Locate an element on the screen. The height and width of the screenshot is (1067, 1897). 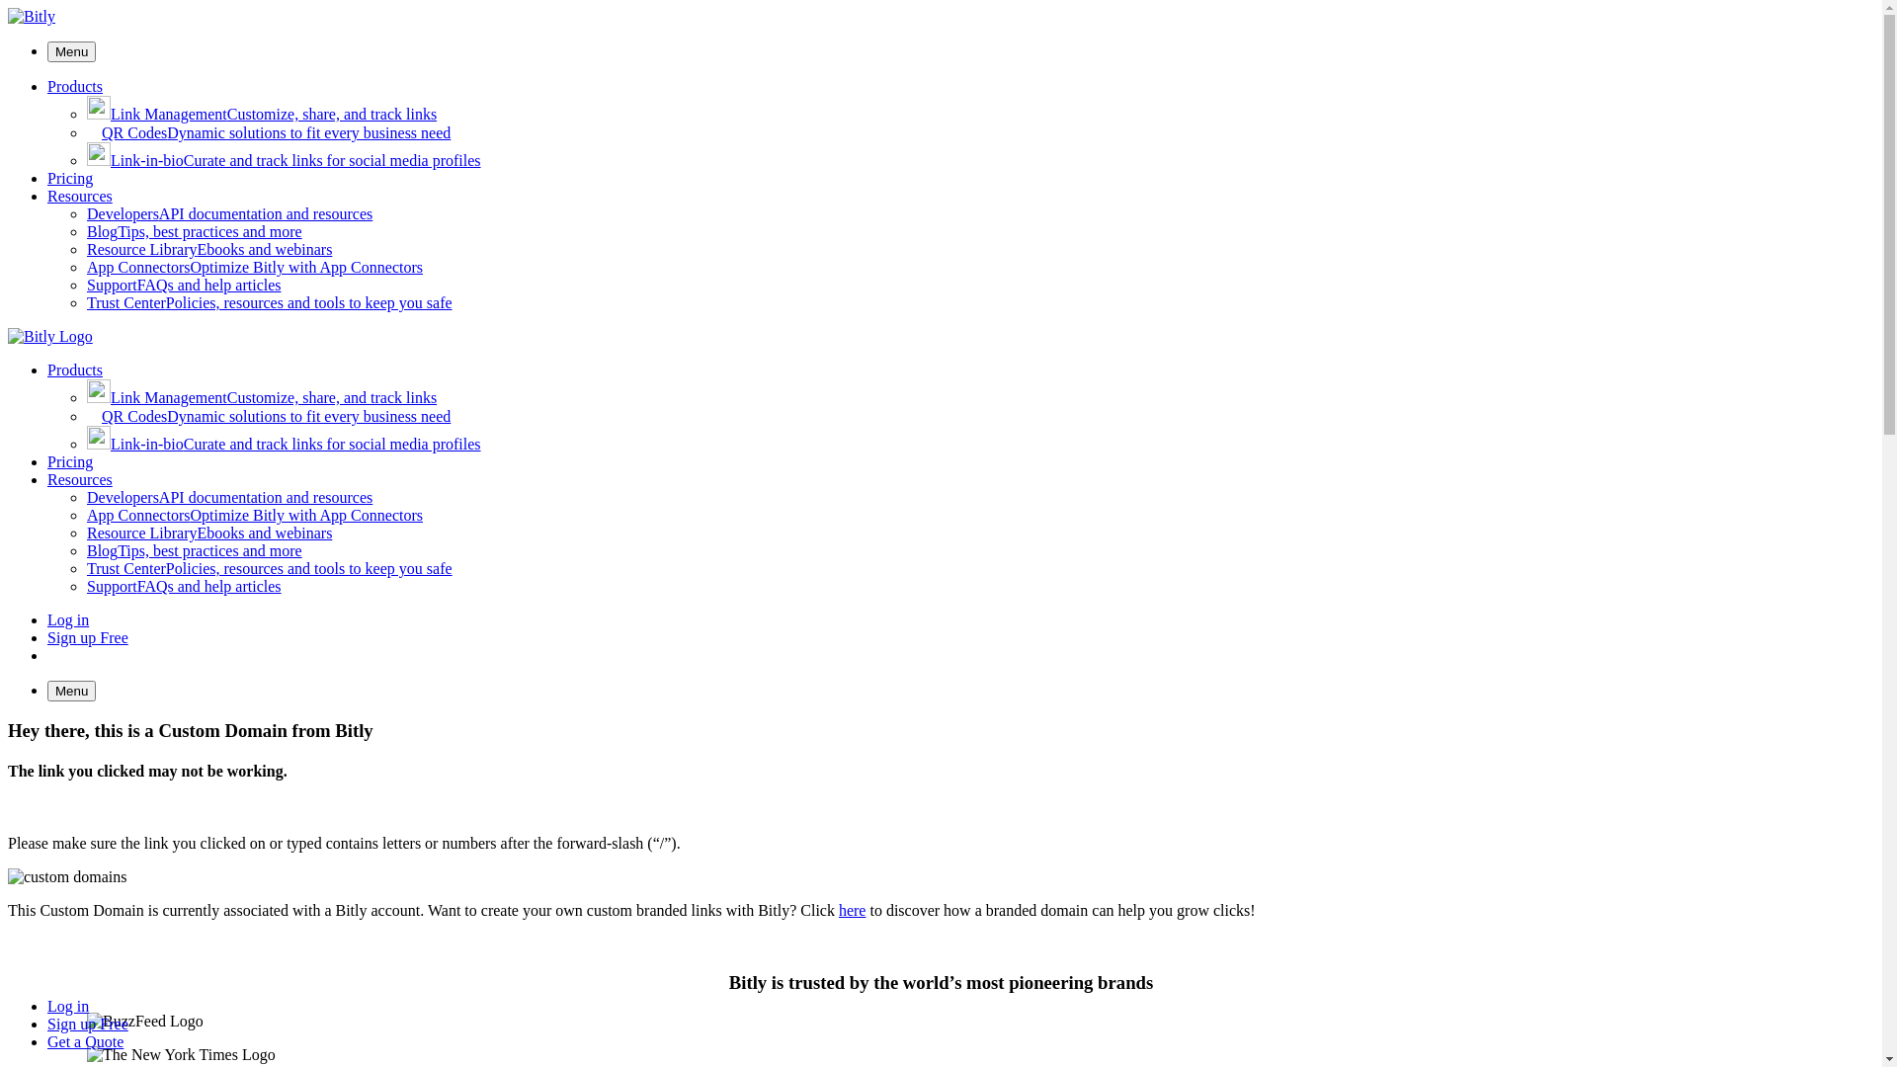
QR CodesDynamic solutions to fit every business need is located at coordinates (269, 417).